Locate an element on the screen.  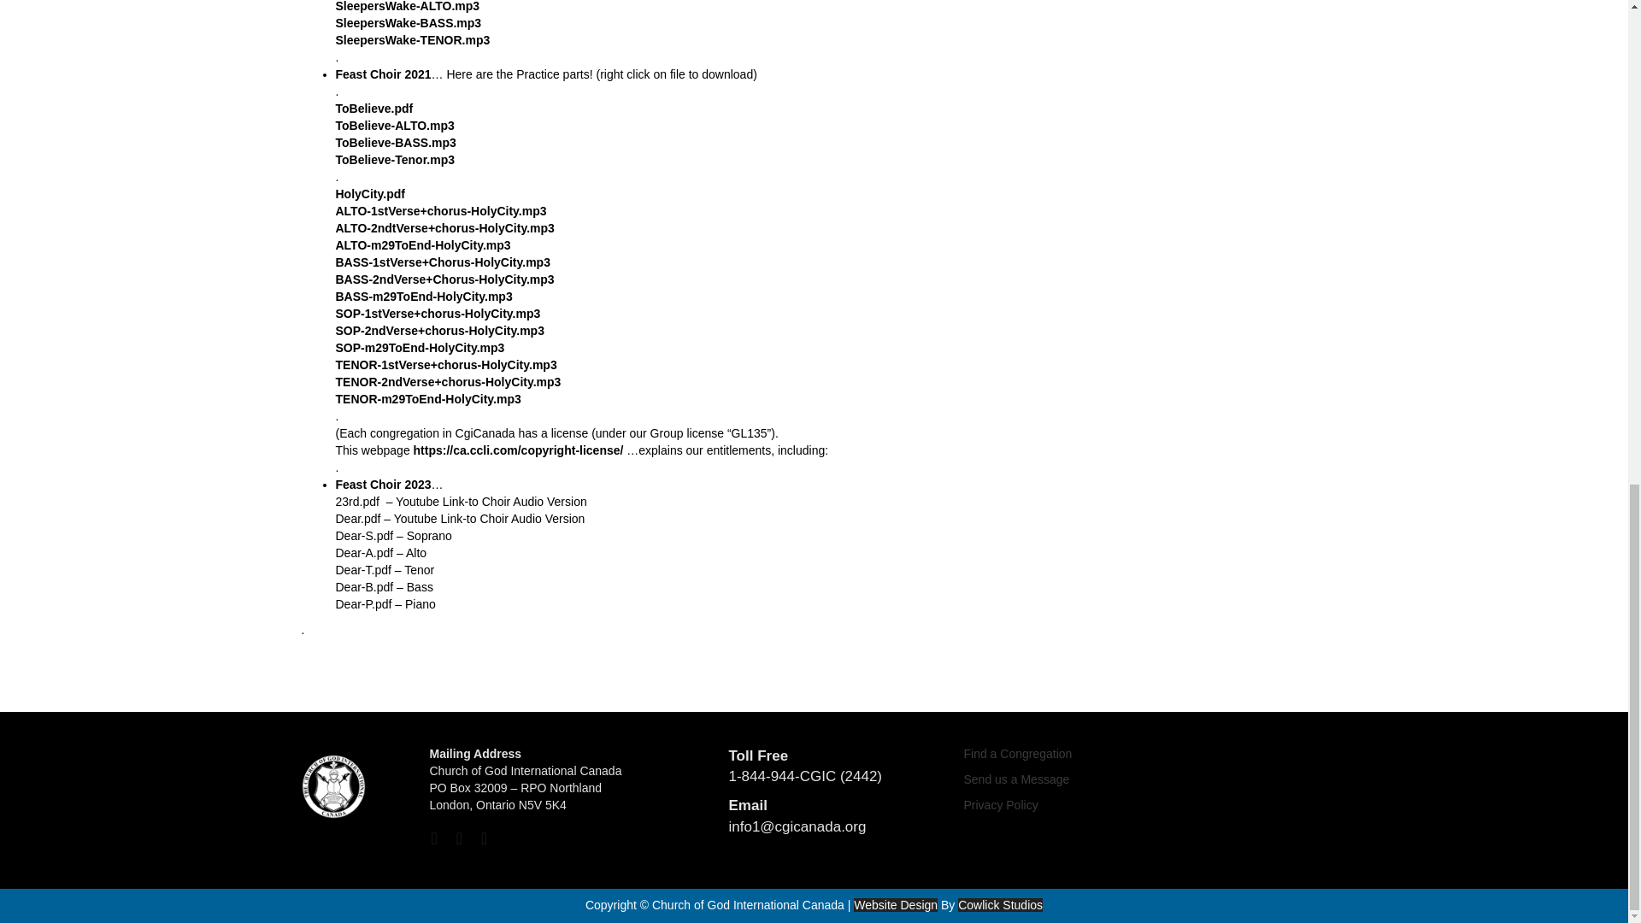
BASS-m29ToEnd-HolyCity.mp3 is located at coordinates (423, 297).